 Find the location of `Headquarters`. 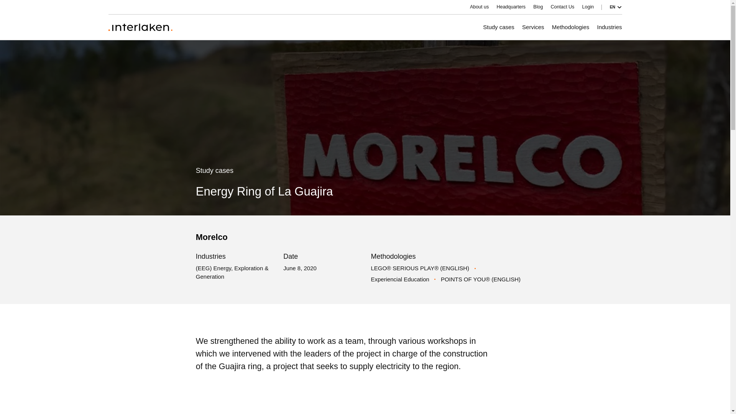

Headquarters is located at coordinates (511, 7).